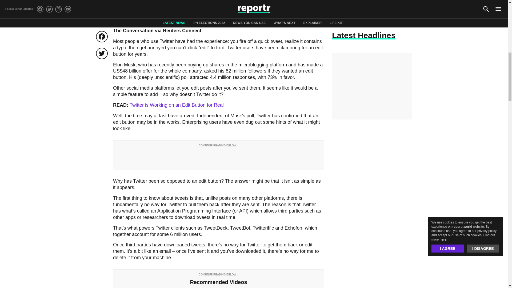  What do you see at coordinates (177, 105) in the screenshot?
I see `Twitter is Working on an Edit Button for Real` at bounding box center [177, 105].